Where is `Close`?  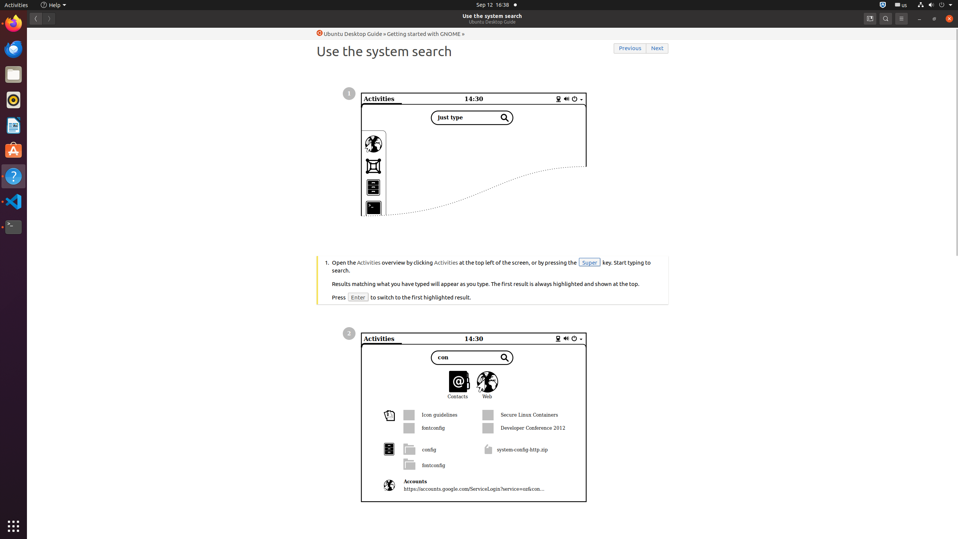
Close is located at coordinates (949, 19).